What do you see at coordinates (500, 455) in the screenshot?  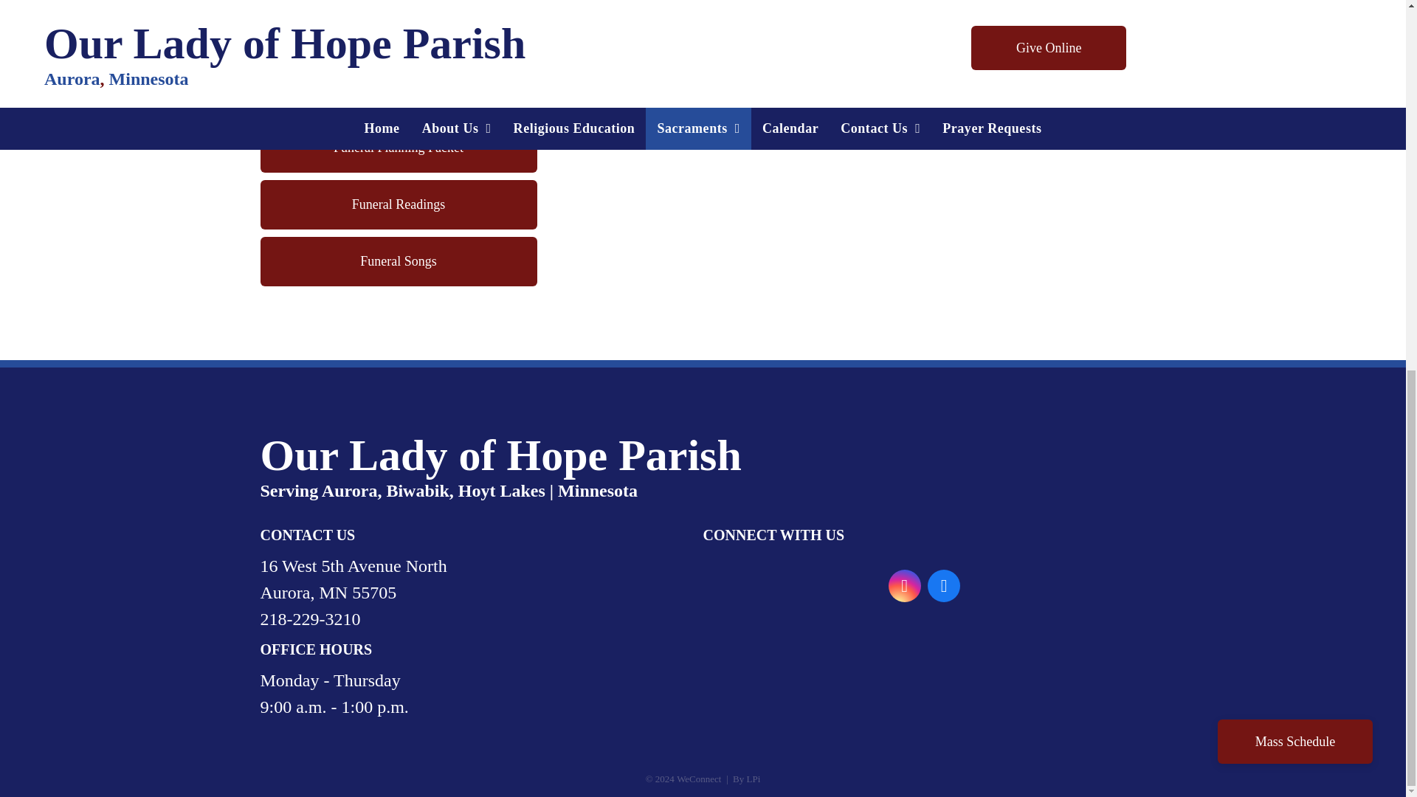 I see `Our Lady of Hope Parish` at bounding box center [500, 455].